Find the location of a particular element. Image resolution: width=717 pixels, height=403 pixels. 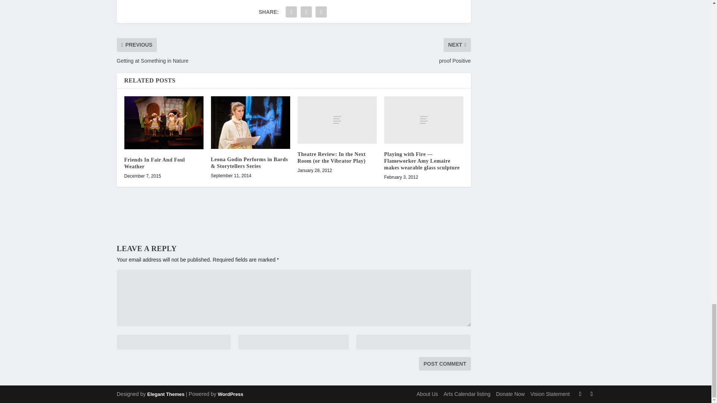

Share "Sometimes We All Feel Like Joseph K" via Facebook is located at coordinates (291, 12).